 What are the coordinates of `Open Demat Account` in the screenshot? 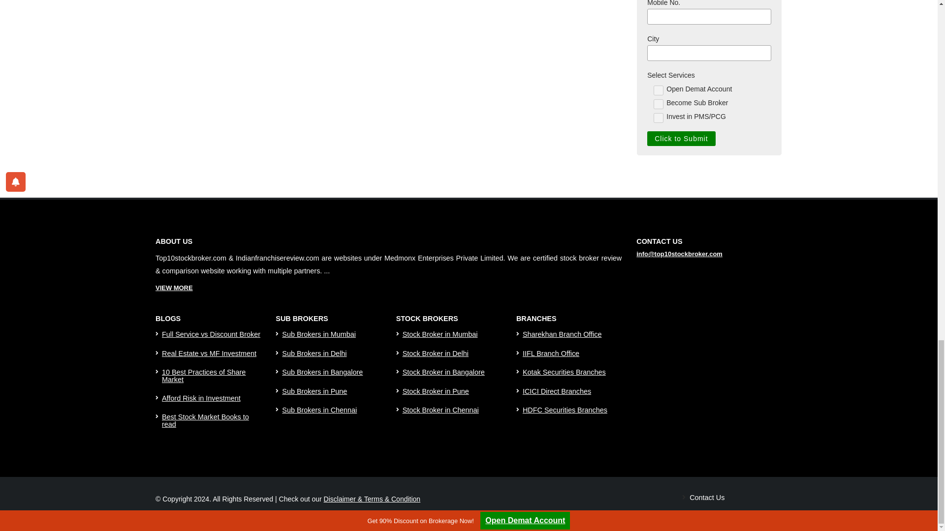 It's located at (659, 90).